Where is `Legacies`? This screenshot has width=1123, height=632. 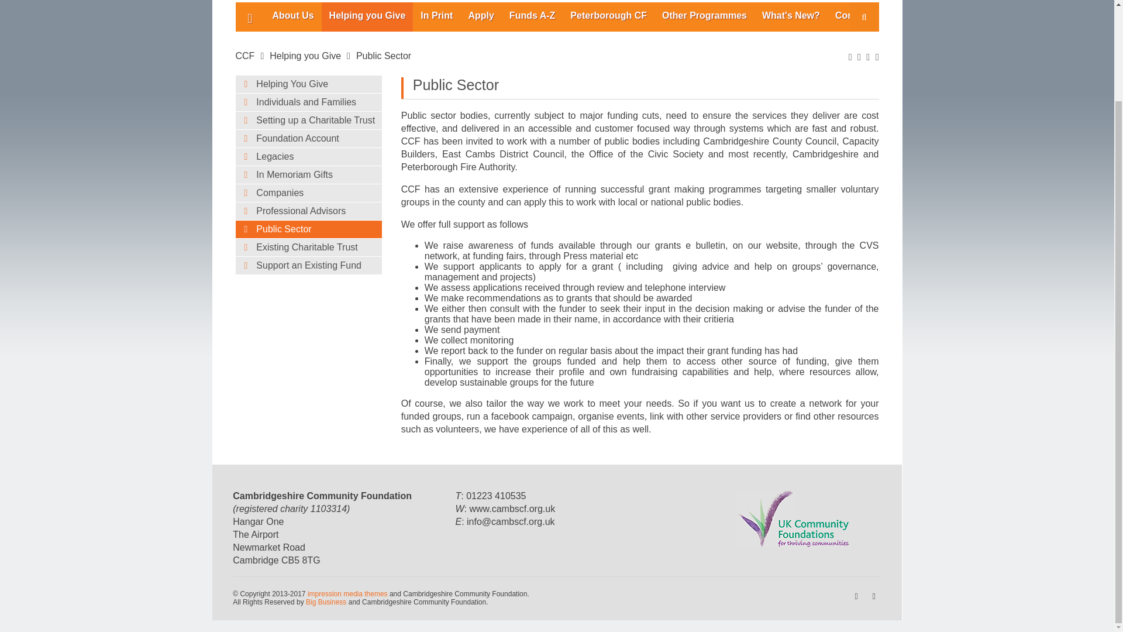 Legacies is located at coordinates (308, 156).